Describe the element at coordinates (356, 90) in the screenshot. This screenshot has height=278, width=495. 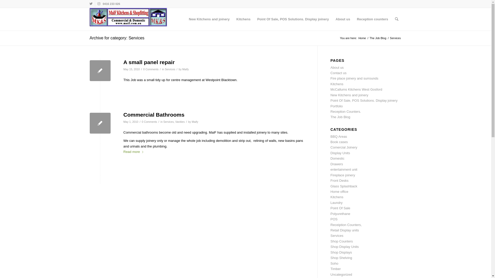
I see `McCallums Kitchens West Gosford` at that location.